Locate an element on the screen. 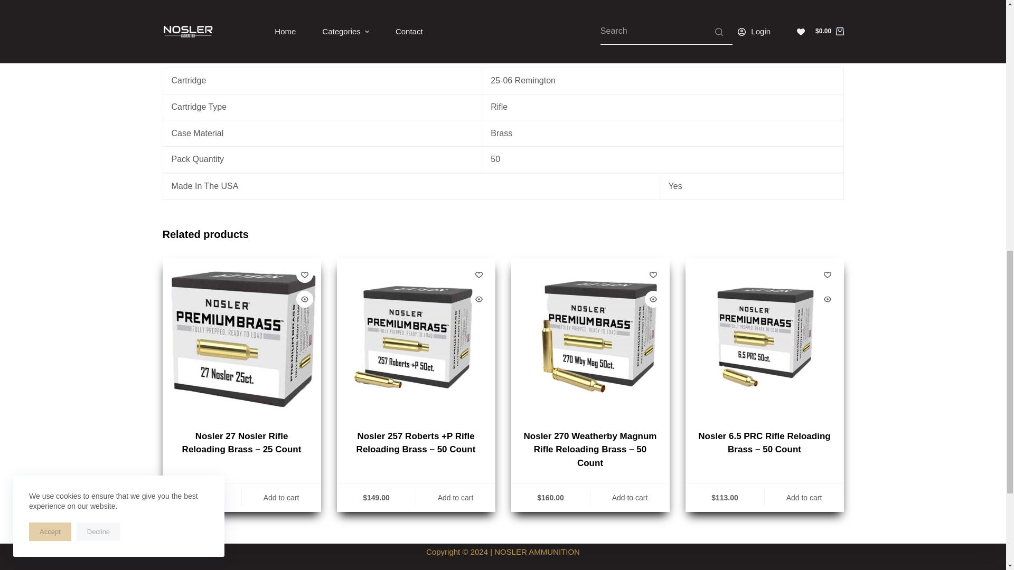 The height and width of the screenshot is (570, 1014). M40 is located at coordinates (590, 337).